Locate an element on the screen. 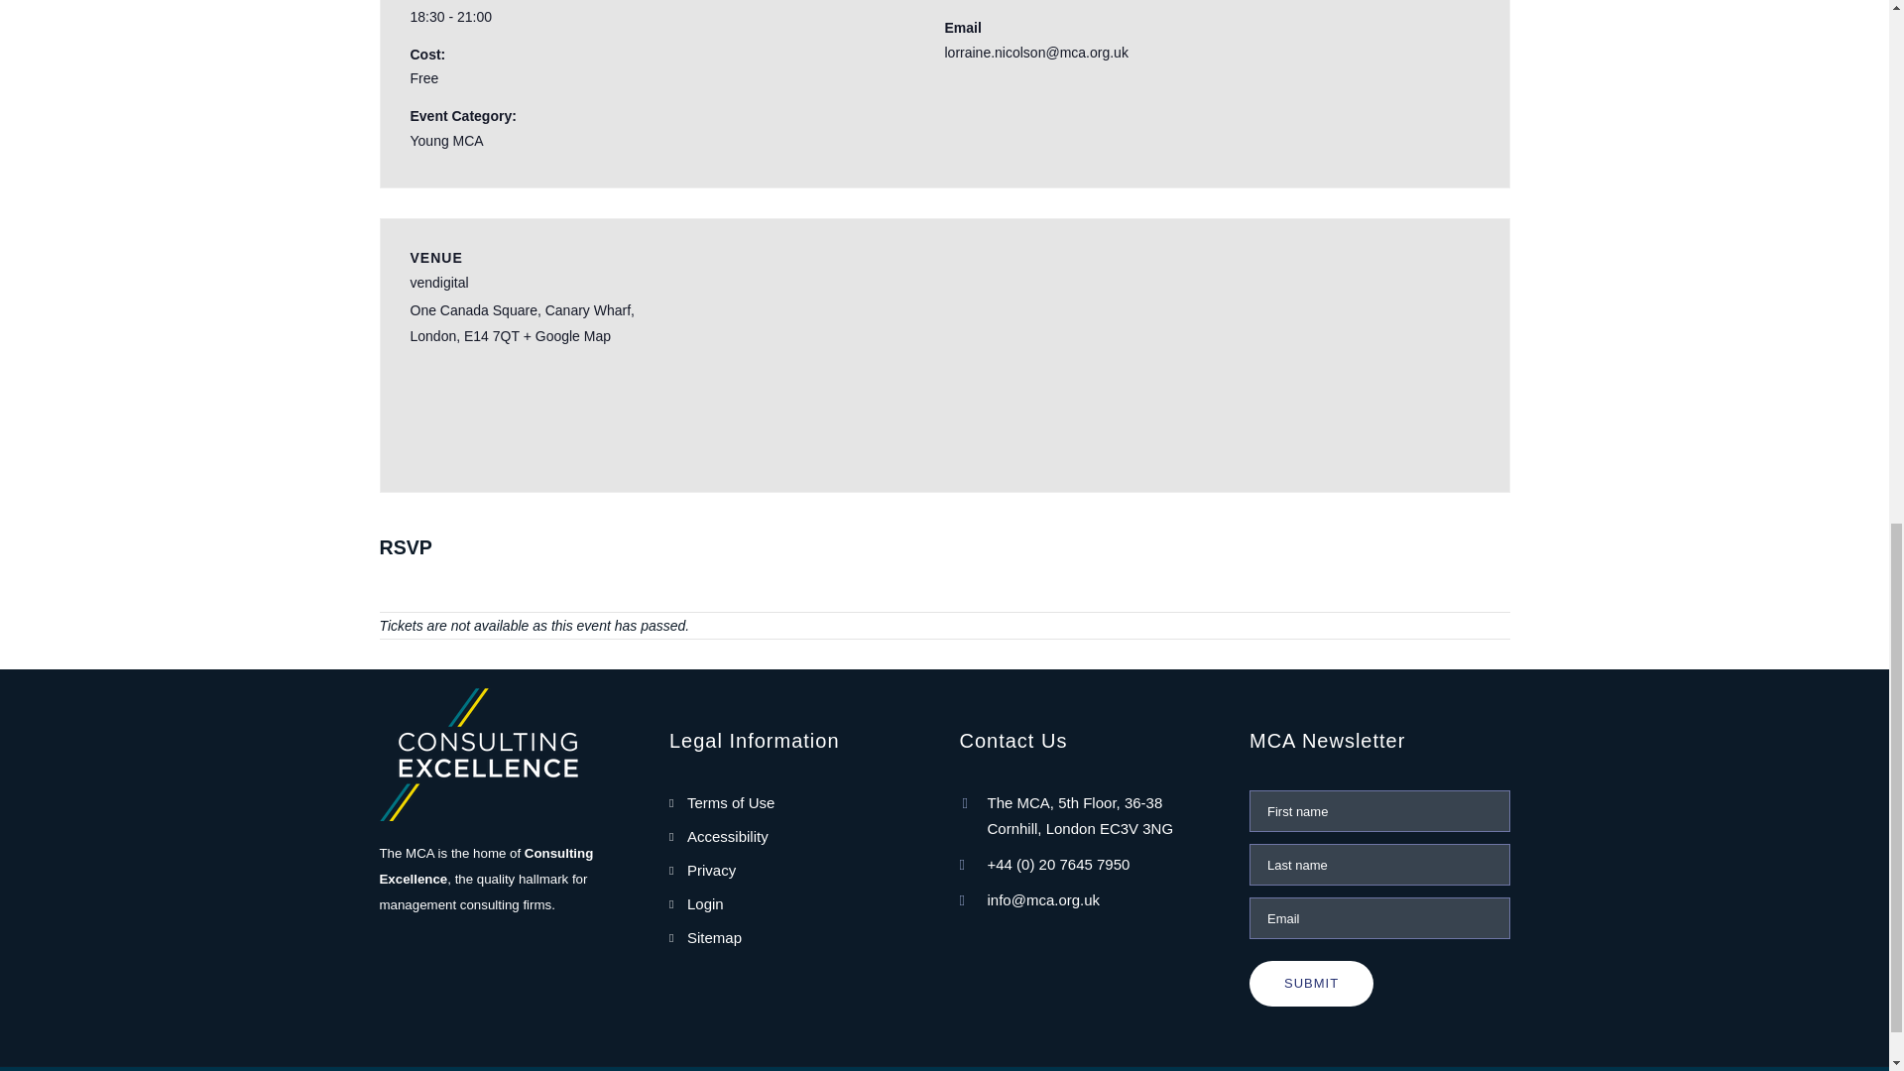 The height and width of the screenshot is (1071, 1904). Click to view a Google Map is located at coordinates (567, 335).